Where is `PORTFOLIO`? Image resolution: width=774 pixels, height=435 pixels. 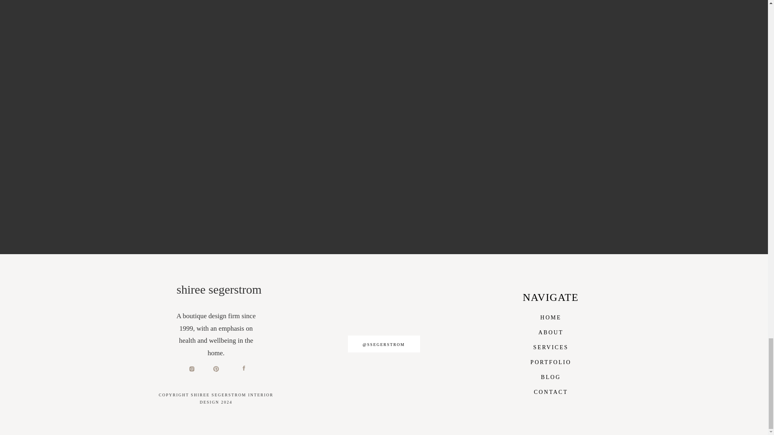 PORTFOLIO is located at coordinates (551, 361).